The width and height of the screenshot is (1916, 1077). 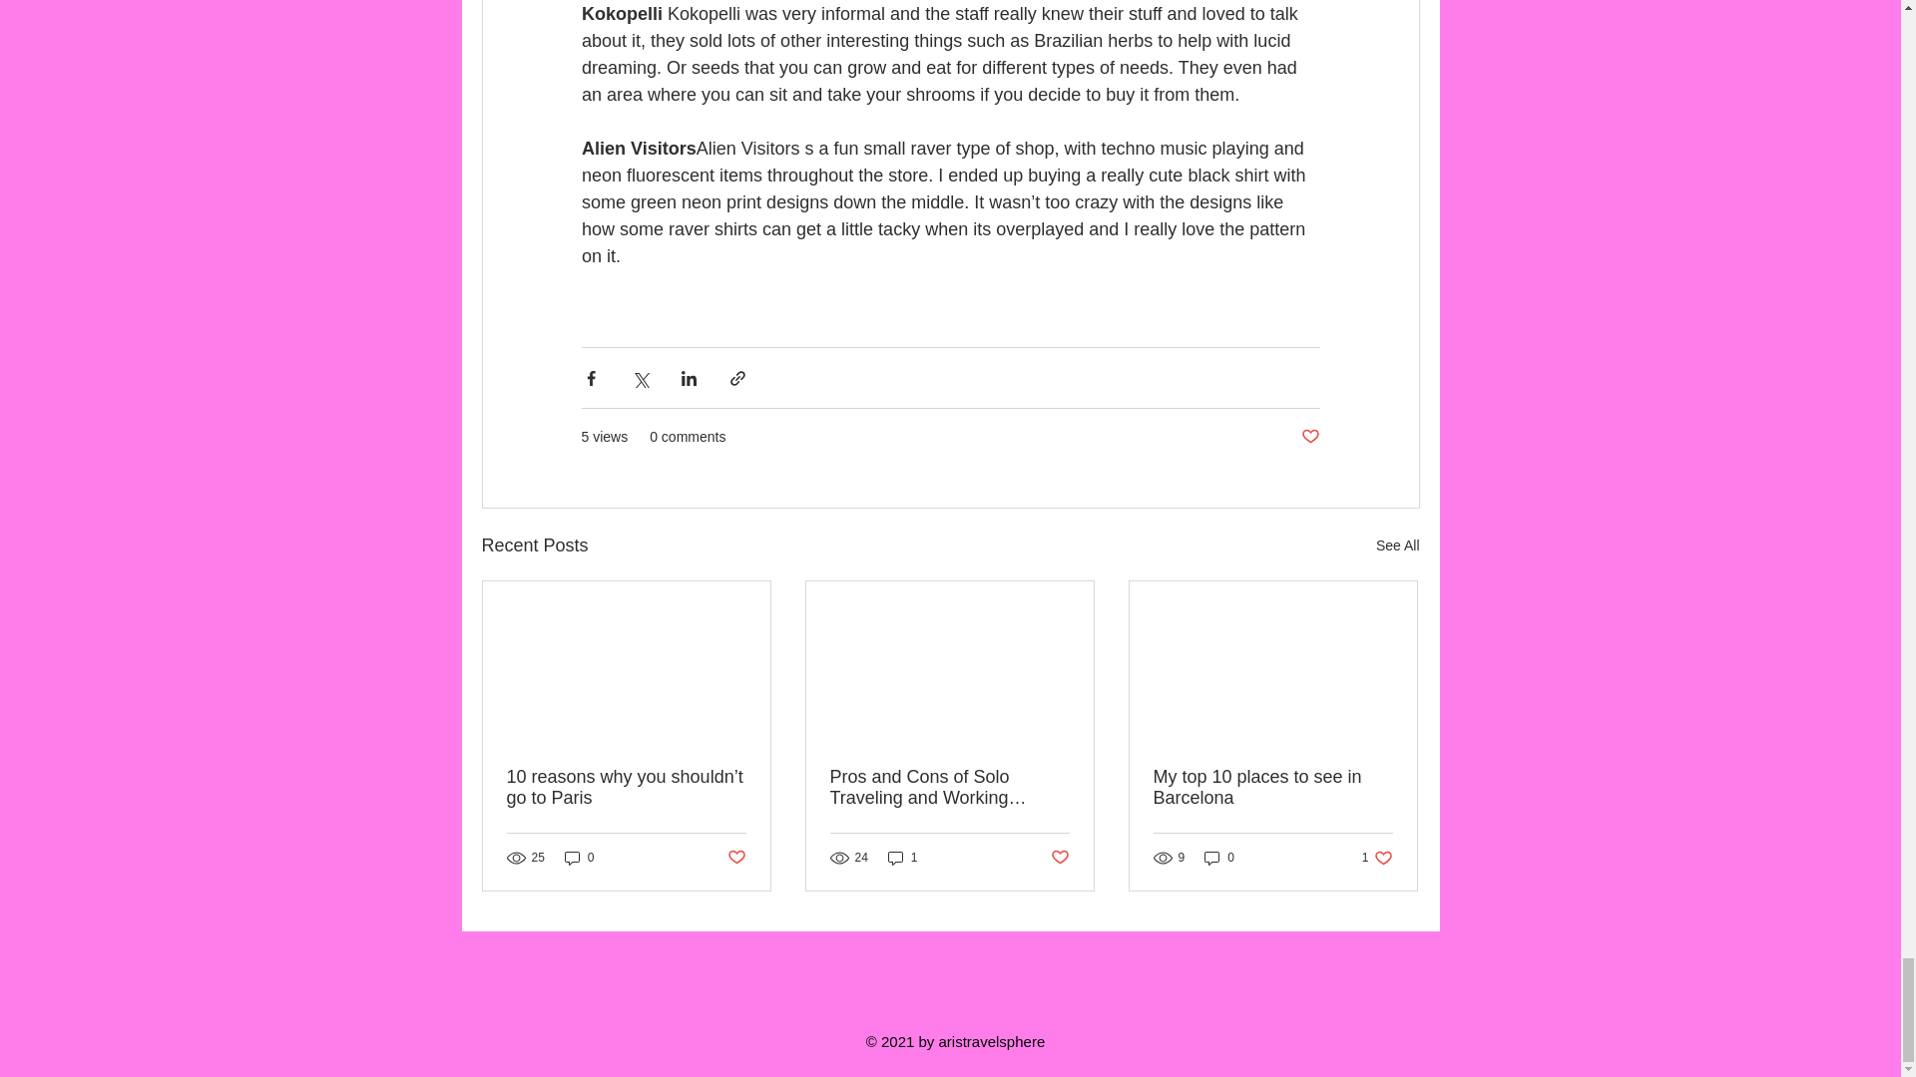 What do you see at coordinates (579, 858) in the screenshot?
I see `0` at bounding box center [579, 858].